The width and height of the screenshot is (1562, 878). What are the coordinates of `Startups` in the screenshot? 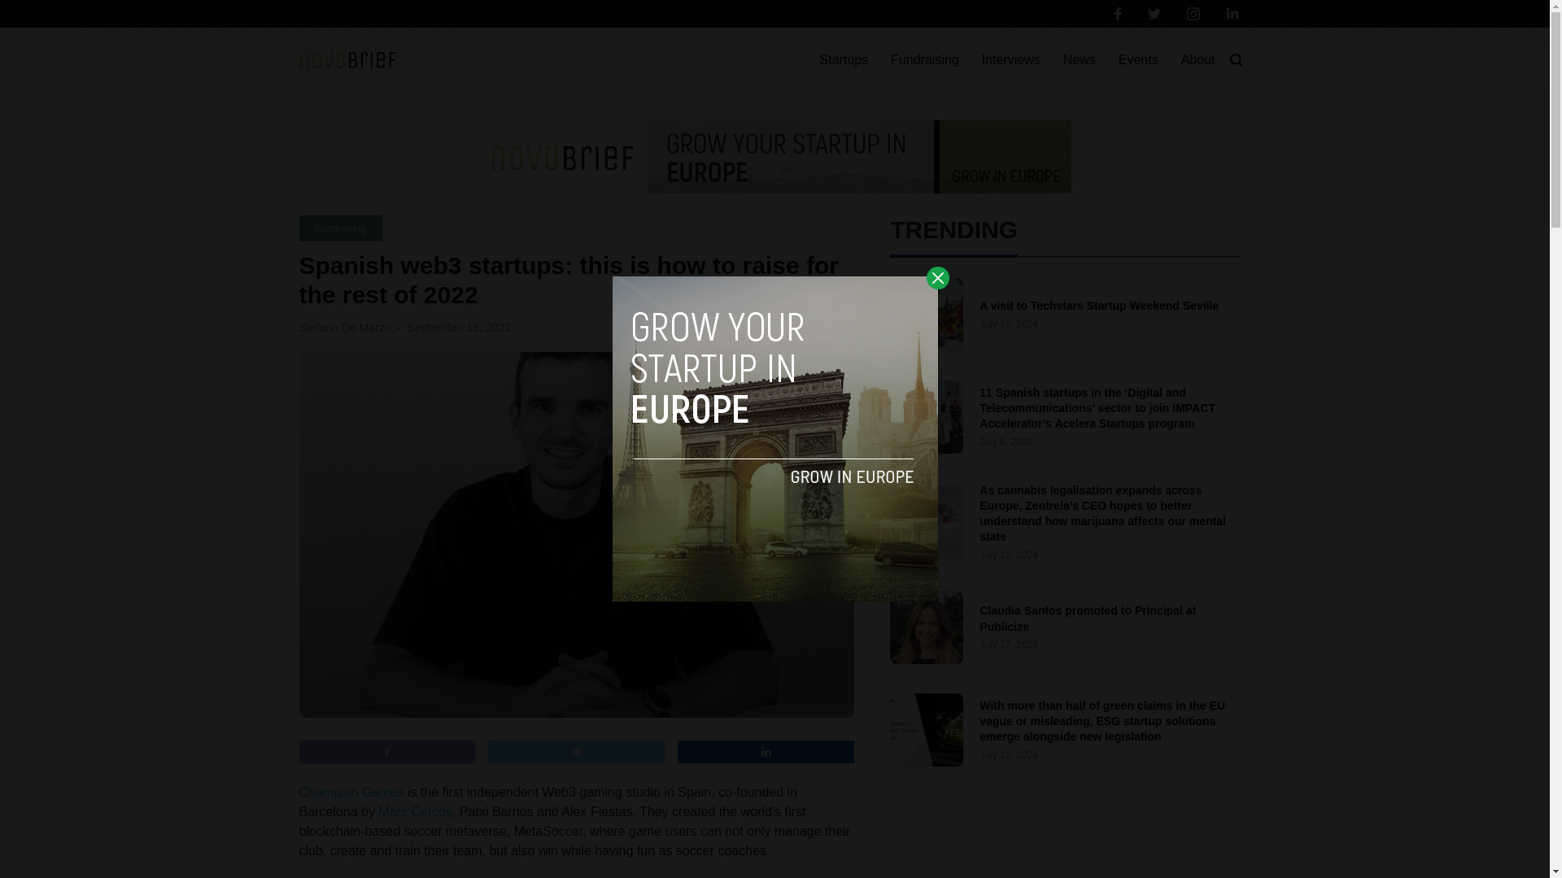 It's located at (844, 60).